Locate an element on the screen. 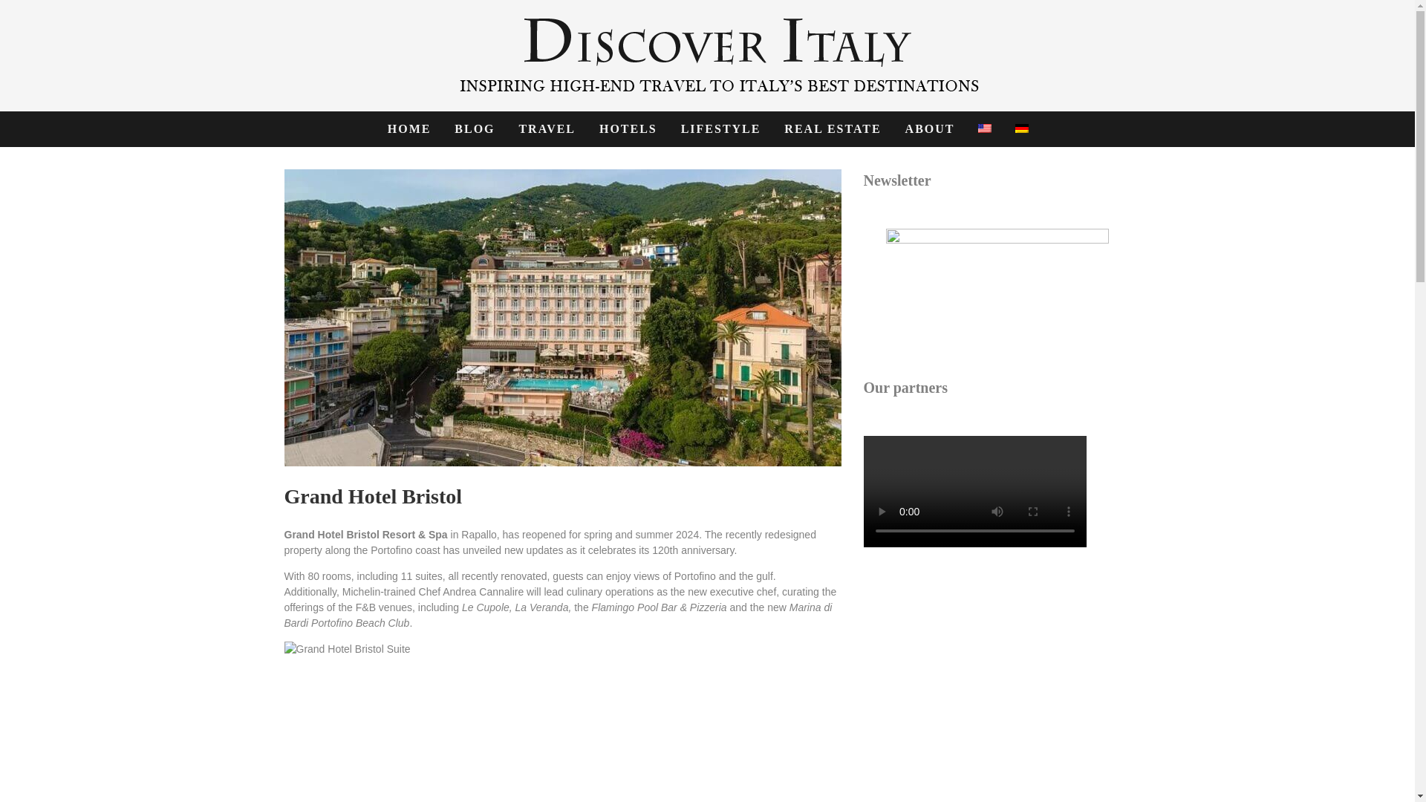 This screenshot has width=1426, height=802. HOME is located at coordinates (408, 129).